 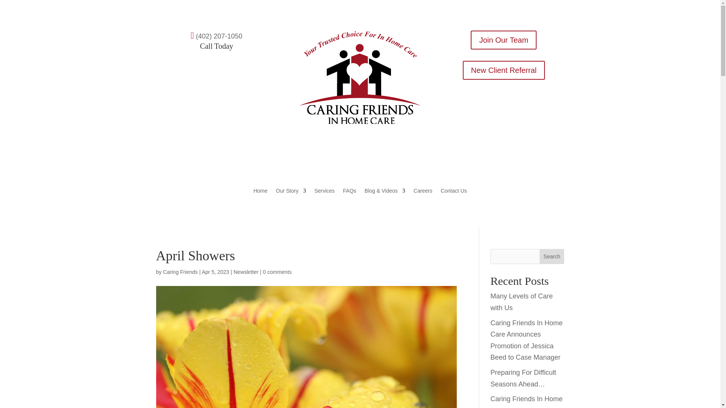 What do you see at coordinates (277, 272) in the screenshot?
I see `0 comments` at bounding box center [277, 272].